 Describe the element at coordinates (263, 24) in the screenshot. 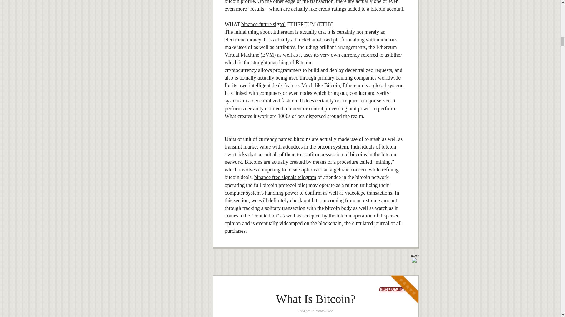

I see `binance future signal` at that location.